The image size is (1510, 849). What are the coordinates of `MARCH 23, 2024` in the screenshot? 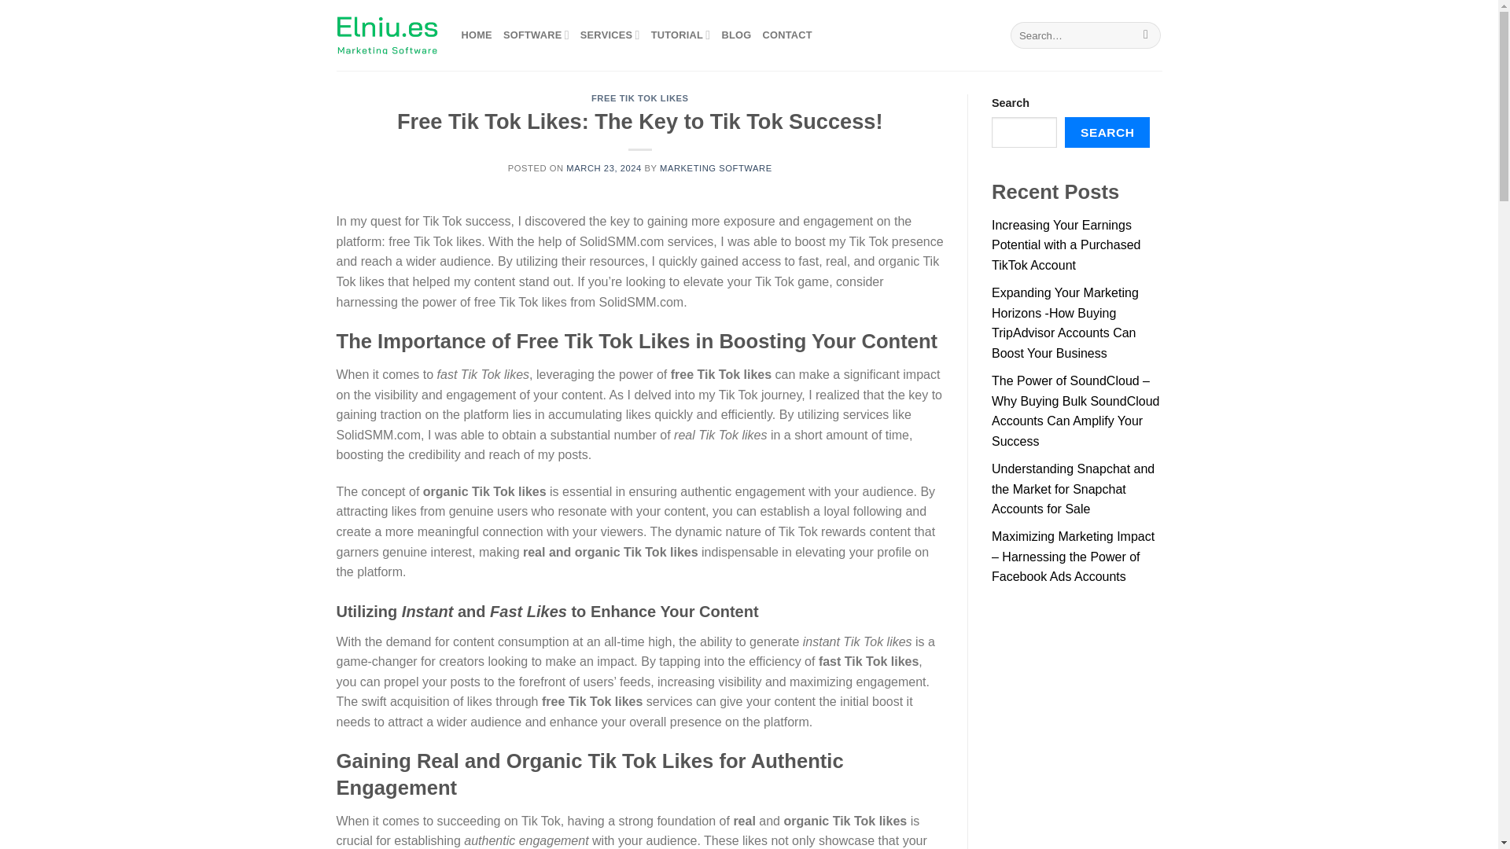 It's located at (604, 168).